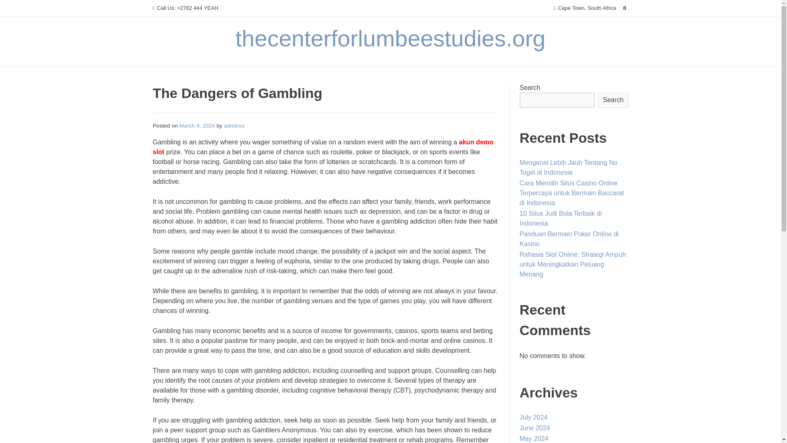 The width and height of the screenshot is (787, 443). I want to click on Mengenal Lebih Jauh Tentang No Togel di Indonesia, so click(569, 167).